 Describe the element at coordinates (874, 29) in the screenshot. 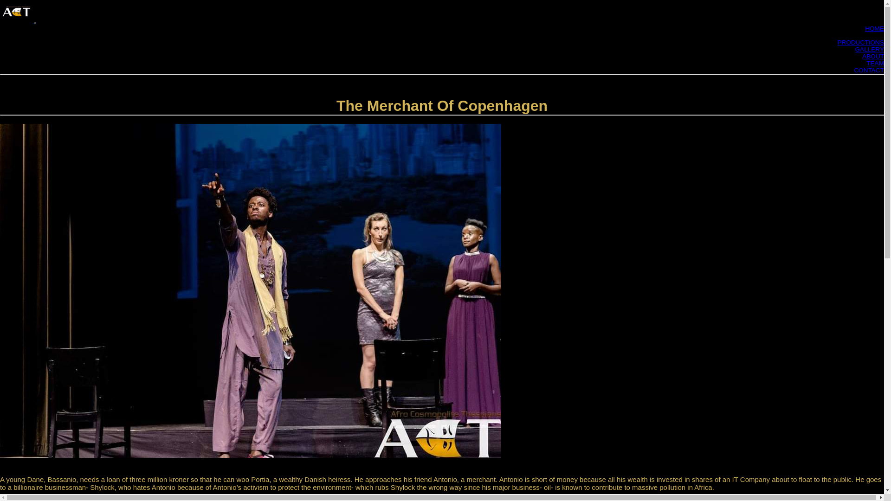

I see `HOME` at that location.